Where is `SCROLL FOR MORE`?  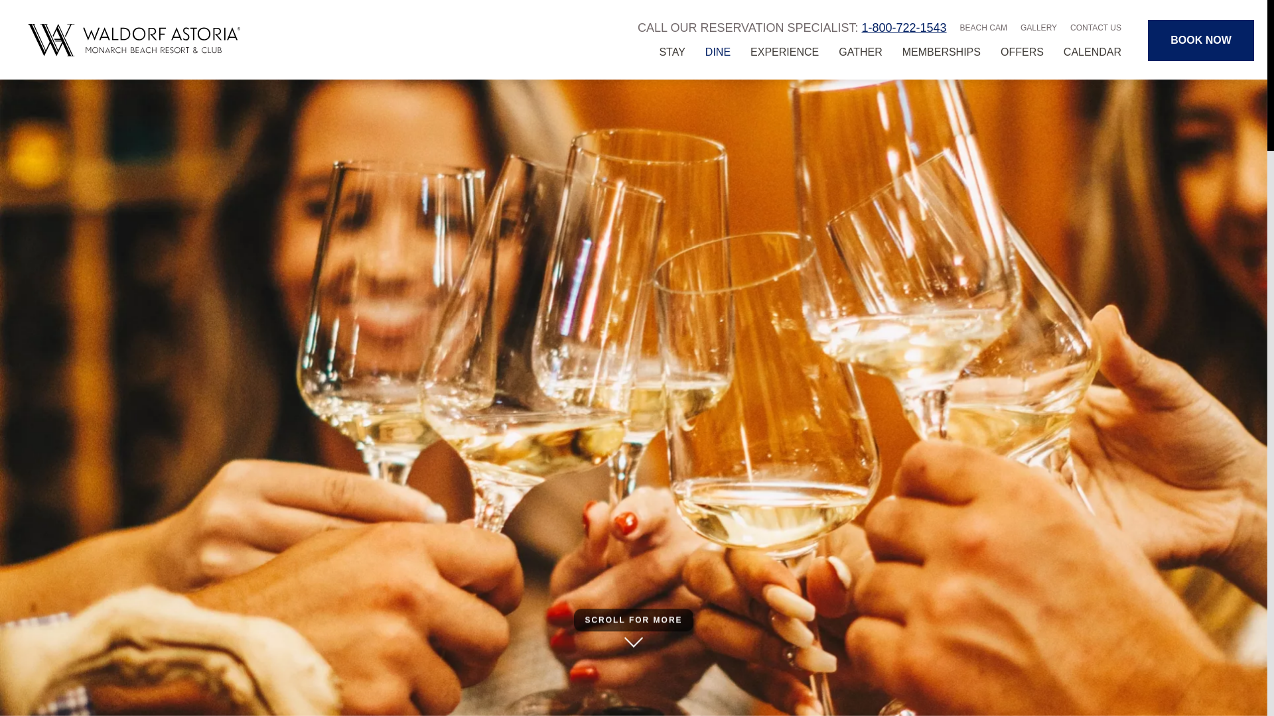
SCROLL FOR MORE is located at coordinates (633, 618).